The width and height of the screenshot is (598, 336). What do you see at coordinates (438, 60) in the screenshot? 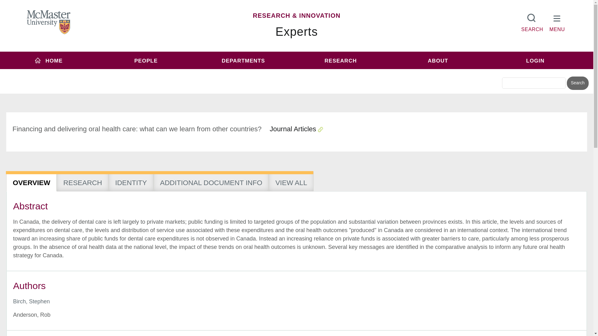
I see `About menu item` at bounding box center [438, 60].